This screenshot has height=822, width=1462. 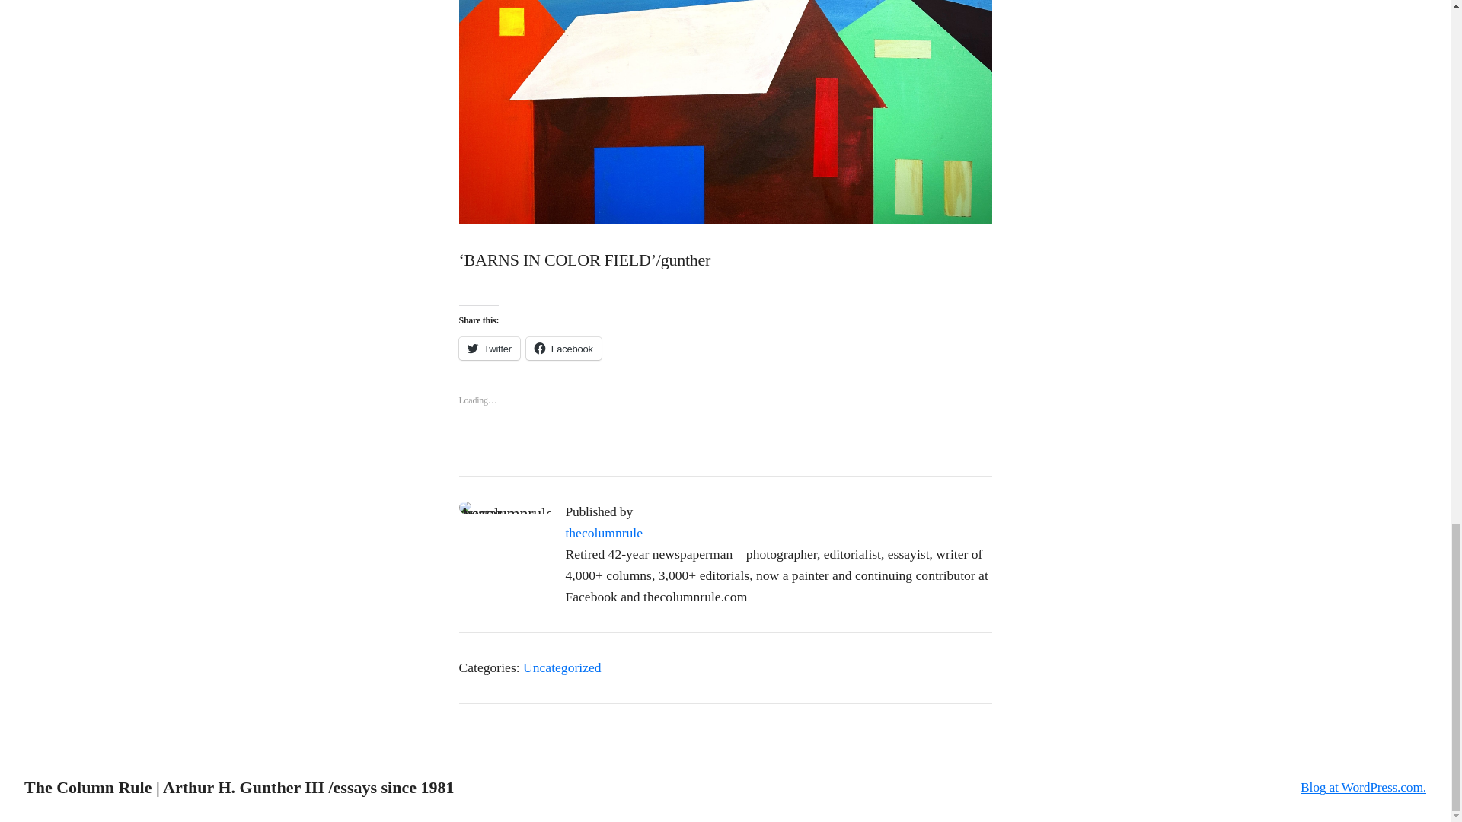 I want to click on Facebook, so click(x=563, y=349).